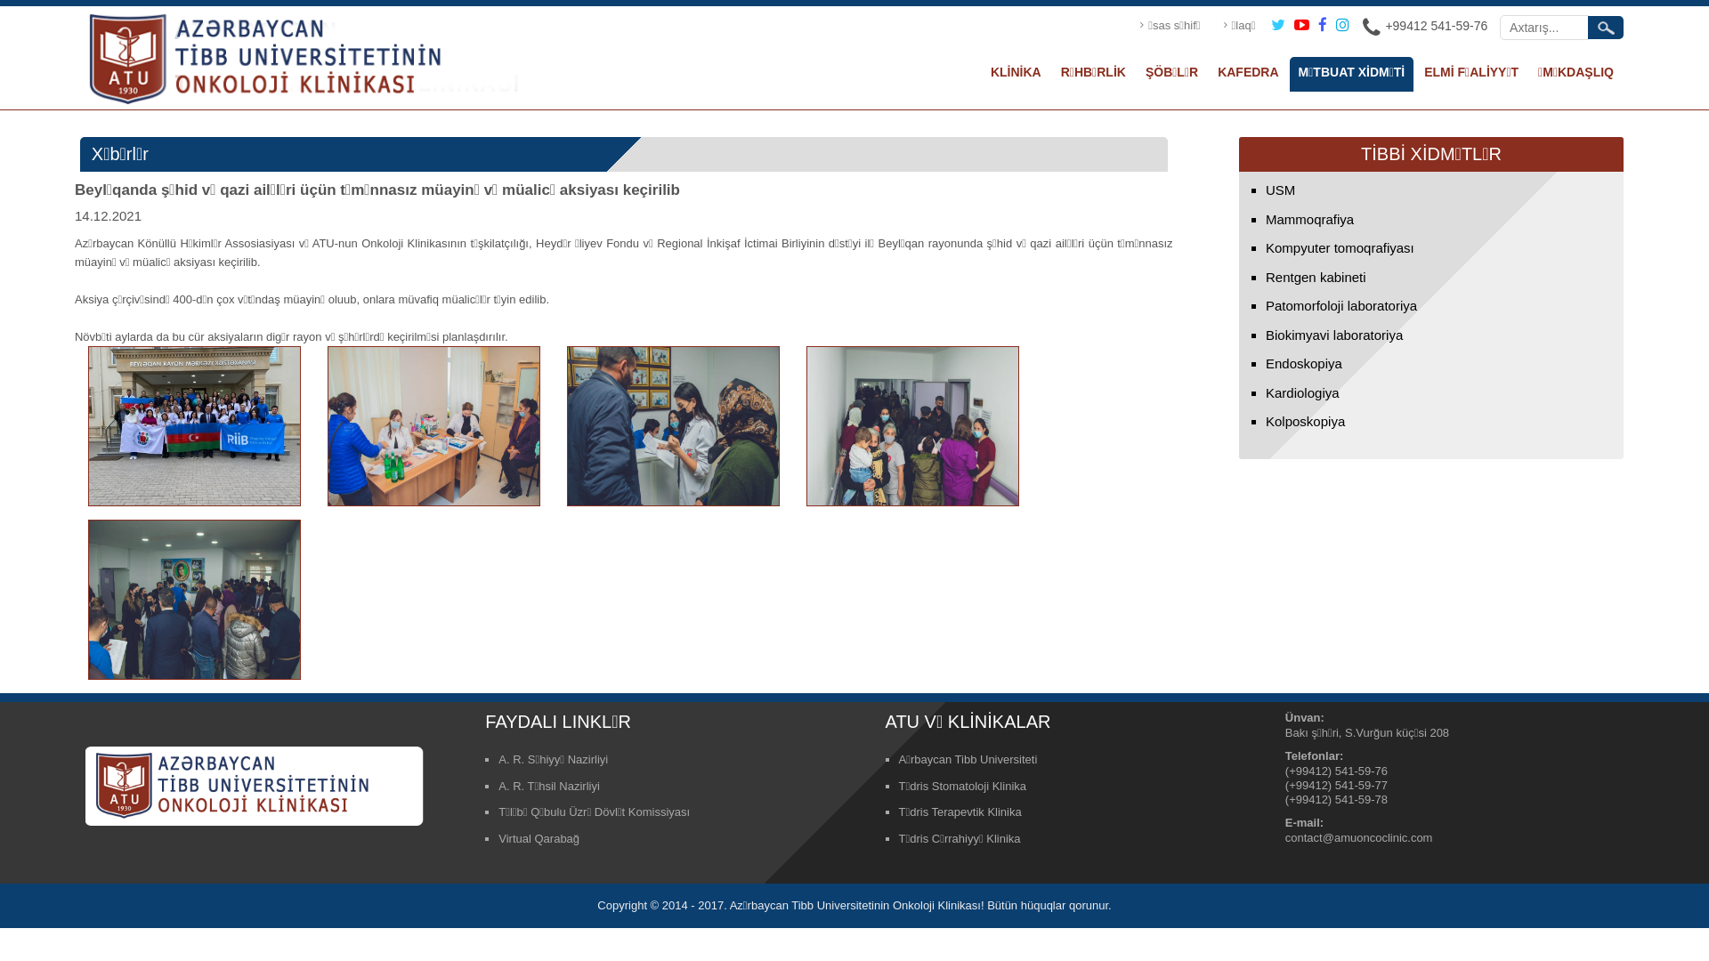 This screenshot has width=1709, height=961. Describe the element at coordinates (1304, 363) in the screenshot. I see `Endoskopiya` at that location.